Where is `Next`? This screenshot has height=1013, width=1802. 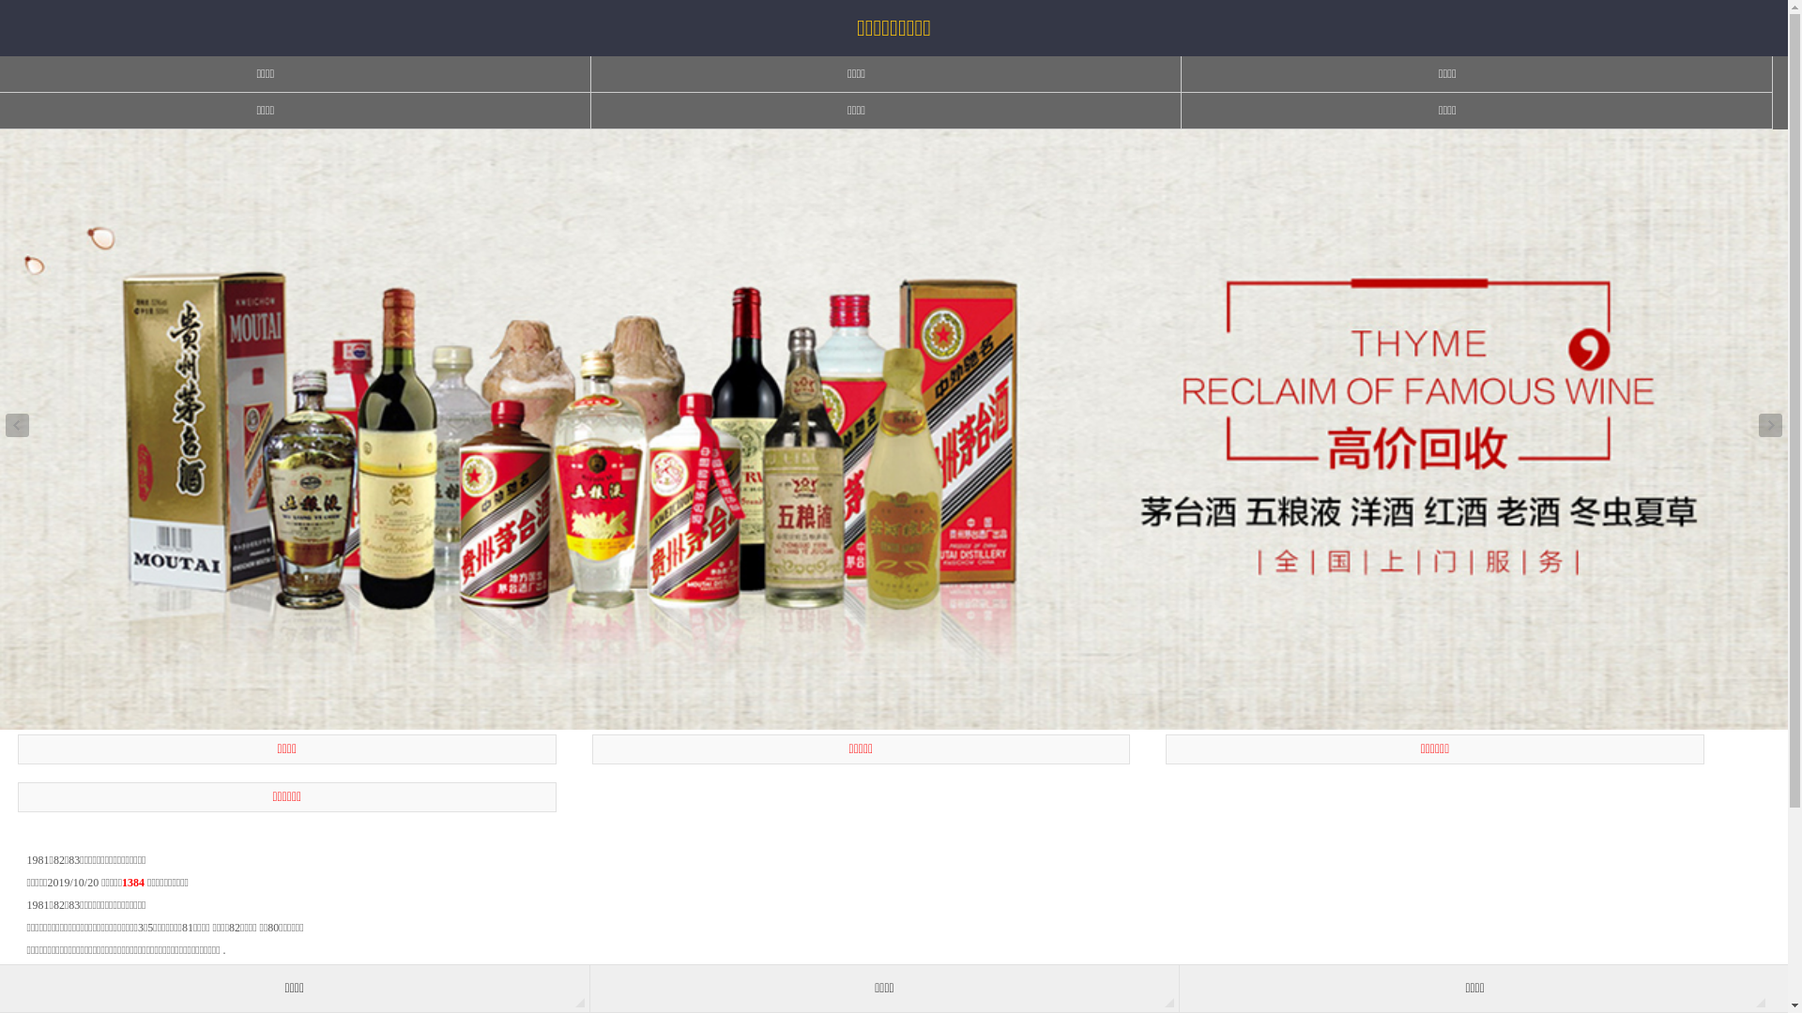
Next is located at coordinates (1770, 426).